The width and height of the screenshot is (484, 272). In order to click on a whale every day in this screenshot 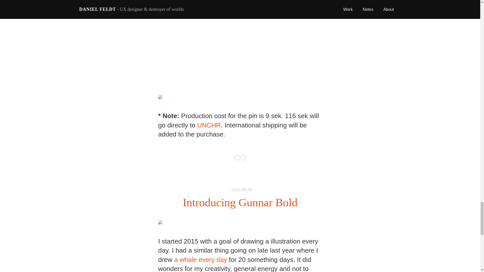, I will do `click(201, 260)`.